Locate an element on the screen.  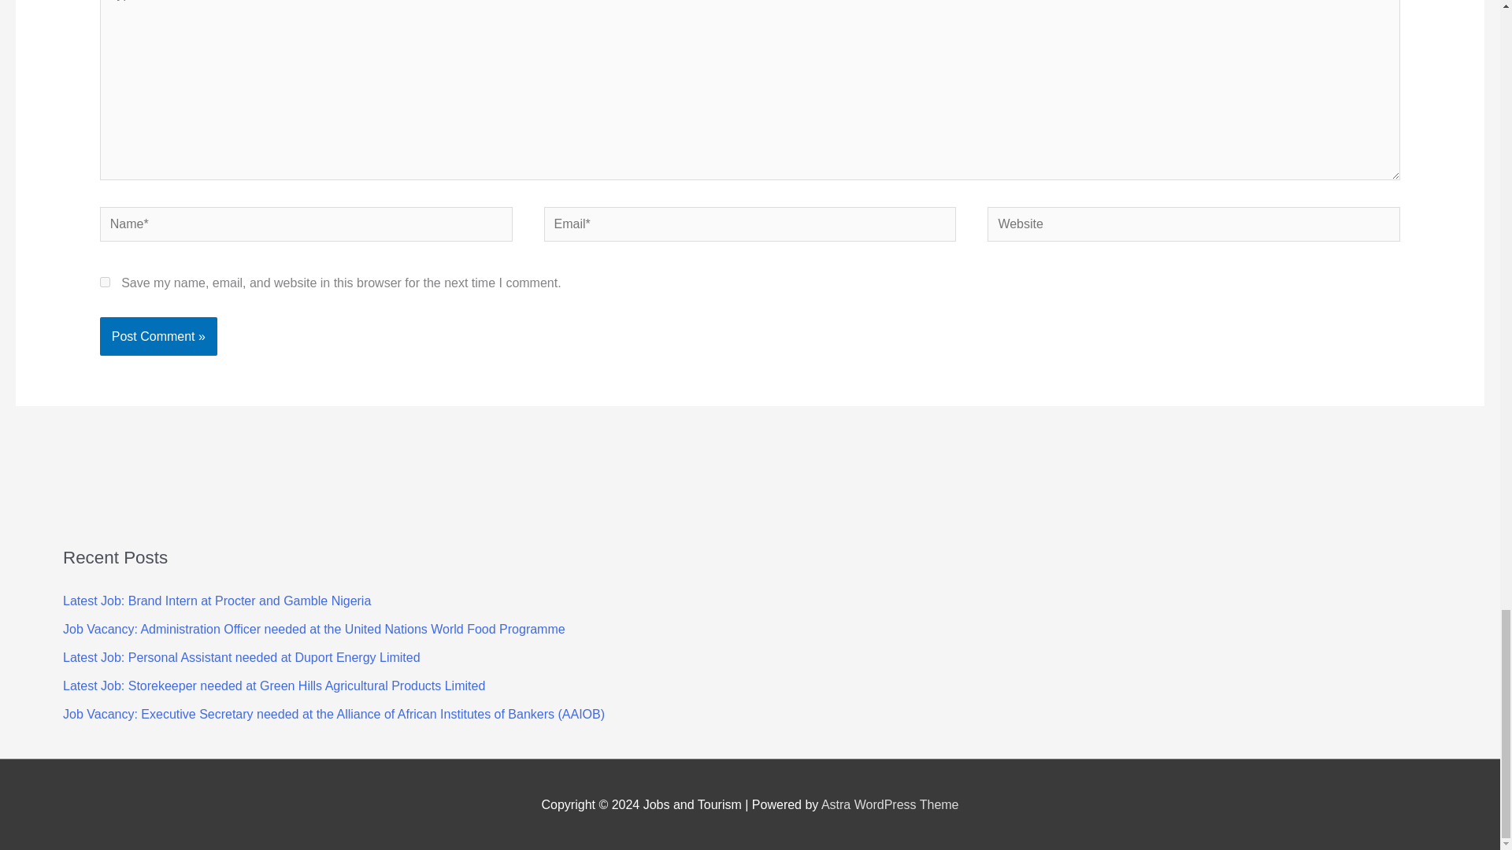
yes is located at coordinates (105, 282).